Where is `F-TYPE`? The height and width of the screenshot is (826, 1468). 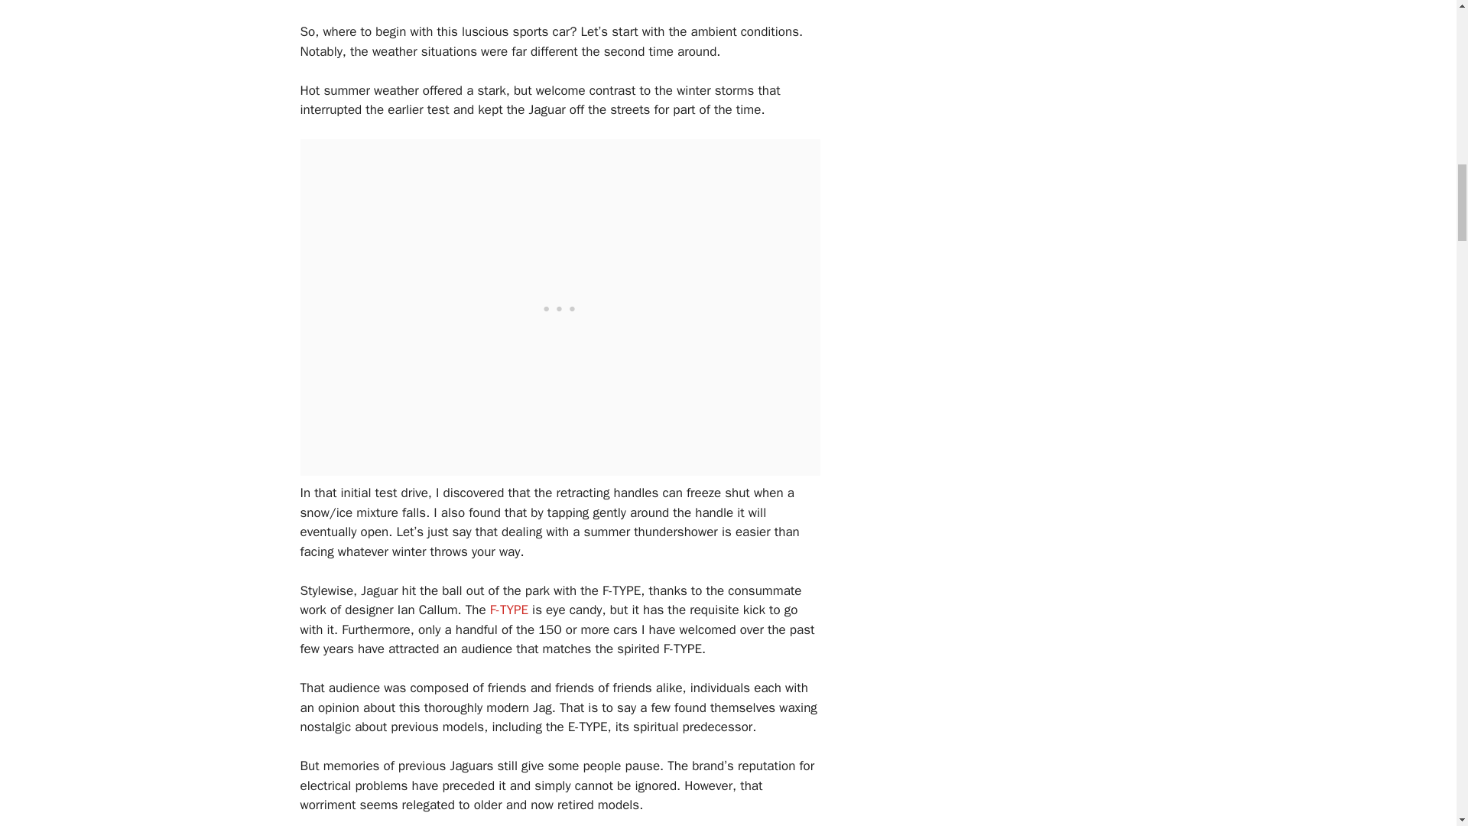 F-TYPE is located at coordinates (509, 610).